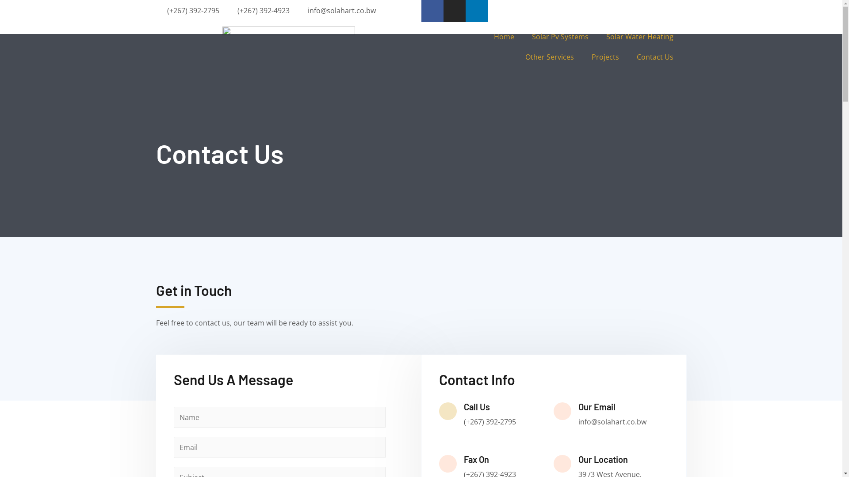  Describe the element at coordinates (639, 37) in the screenshot. I see `Solar Water Heating` at that location.